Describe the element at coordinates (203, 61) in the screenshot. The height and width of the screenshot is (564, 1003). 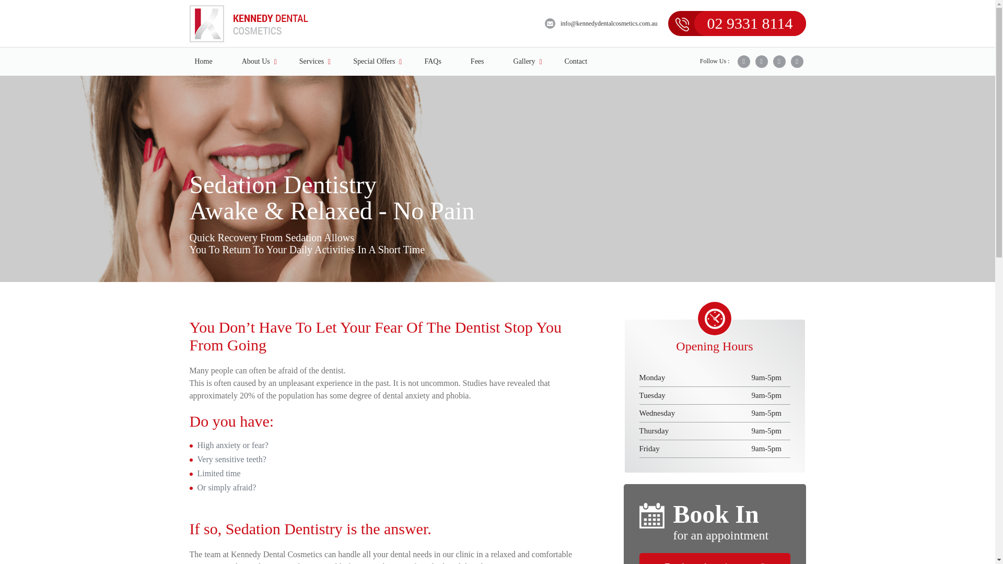
I see `Home` at that location.